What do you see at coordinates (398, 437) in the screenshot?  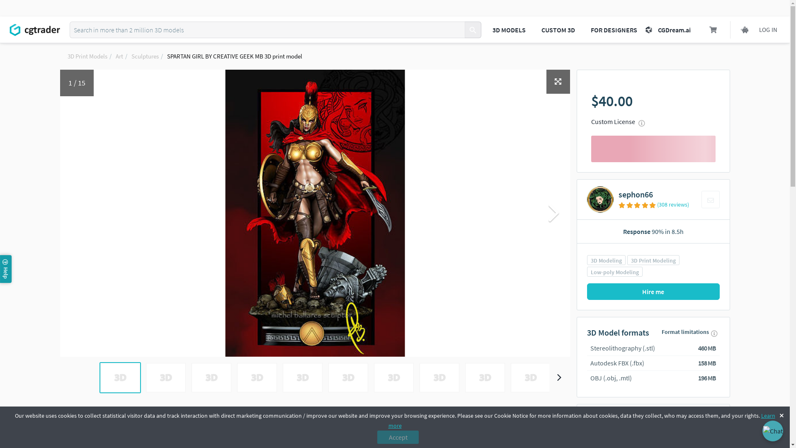 I see `Accept` at bounding box center [398, 437].